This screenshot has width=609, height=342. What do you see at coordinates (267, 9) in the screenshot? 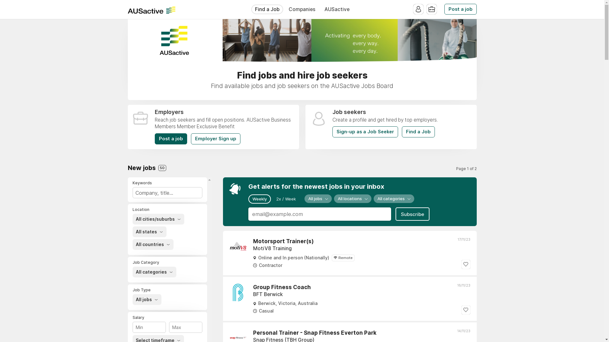
I see `Find a Job` at bounding box center [267, 9].